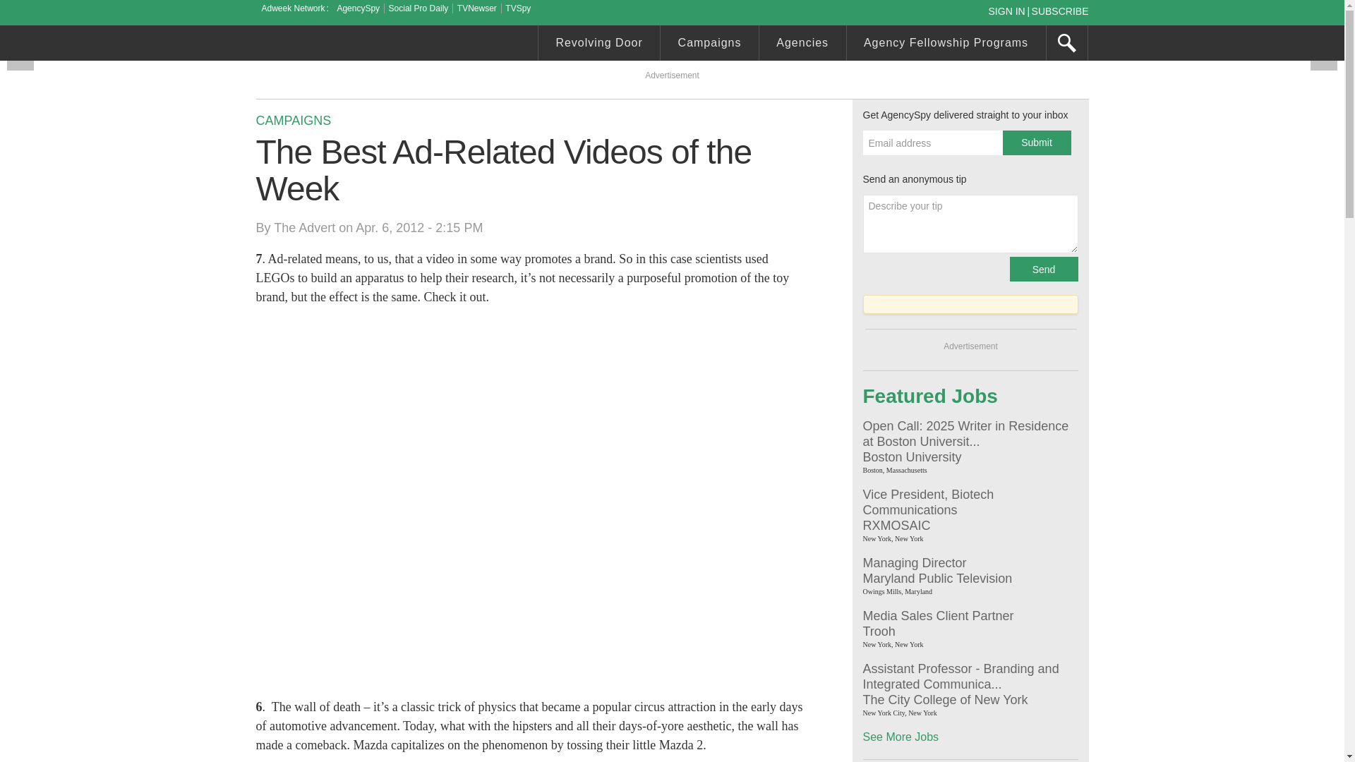 The width and height of the screenshot is (1355, 762). I want to click on TVSpy, so click(518, 8).